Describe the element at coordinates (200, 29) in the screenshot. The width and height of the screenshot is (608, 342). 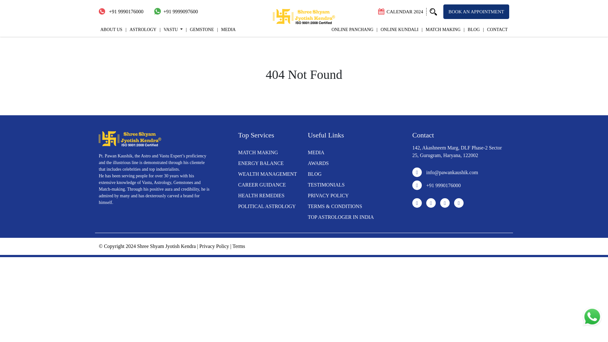
I see `GEMSTONE` at that location.